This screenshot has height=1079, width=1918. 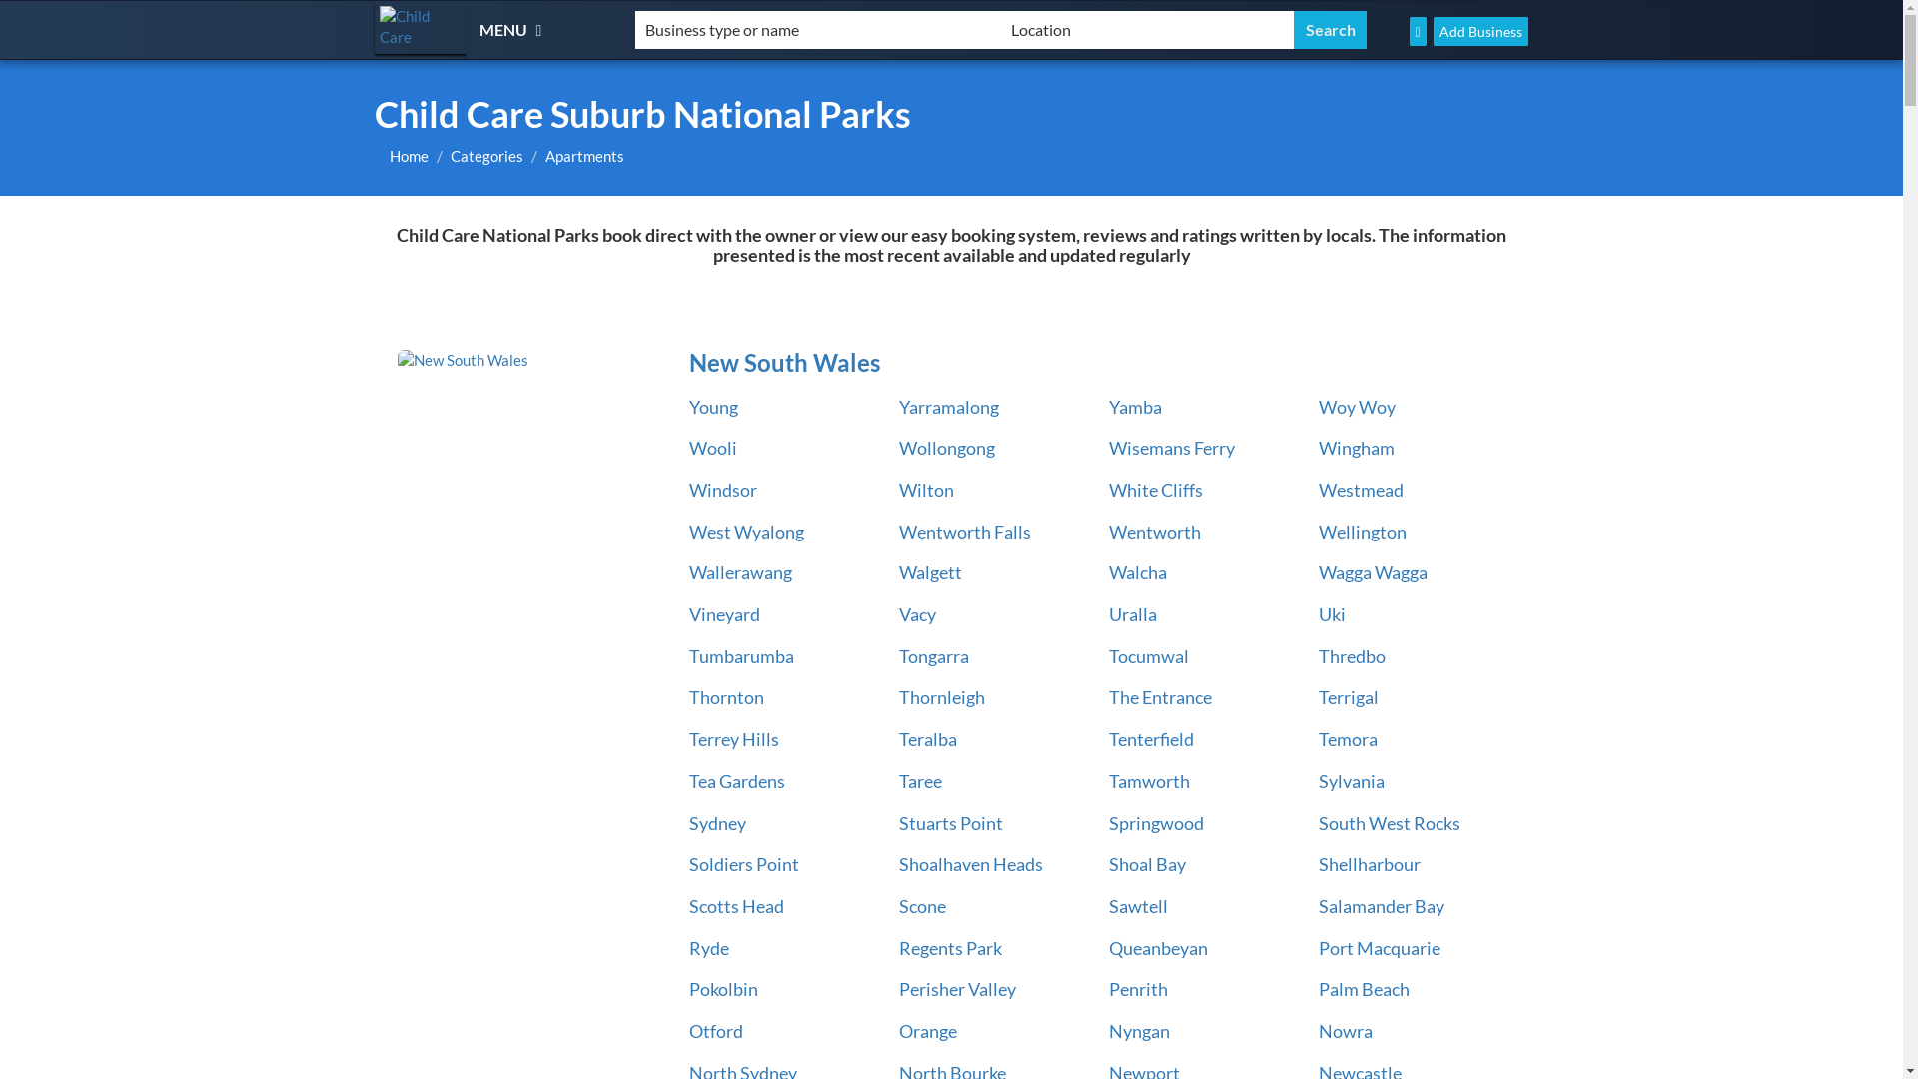 What do you see at coordinates (1390, 823) in the screenshot?
I see `South West Rocks` at bounding box center [1390, 823].